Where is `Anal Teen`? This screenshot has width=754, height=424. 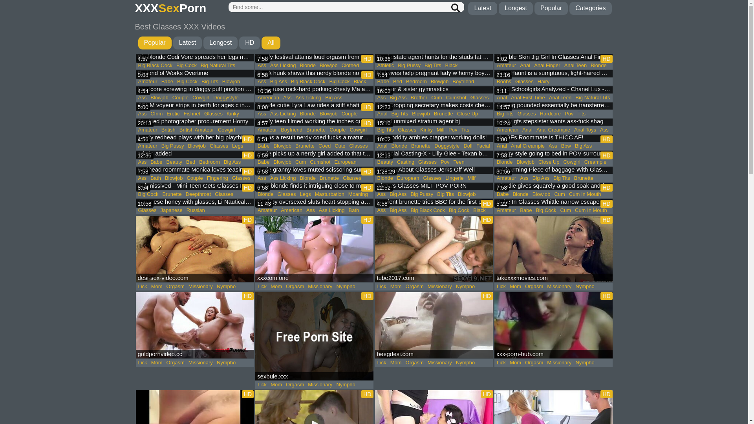 Anal Teen is located at coordinates (576, 66).